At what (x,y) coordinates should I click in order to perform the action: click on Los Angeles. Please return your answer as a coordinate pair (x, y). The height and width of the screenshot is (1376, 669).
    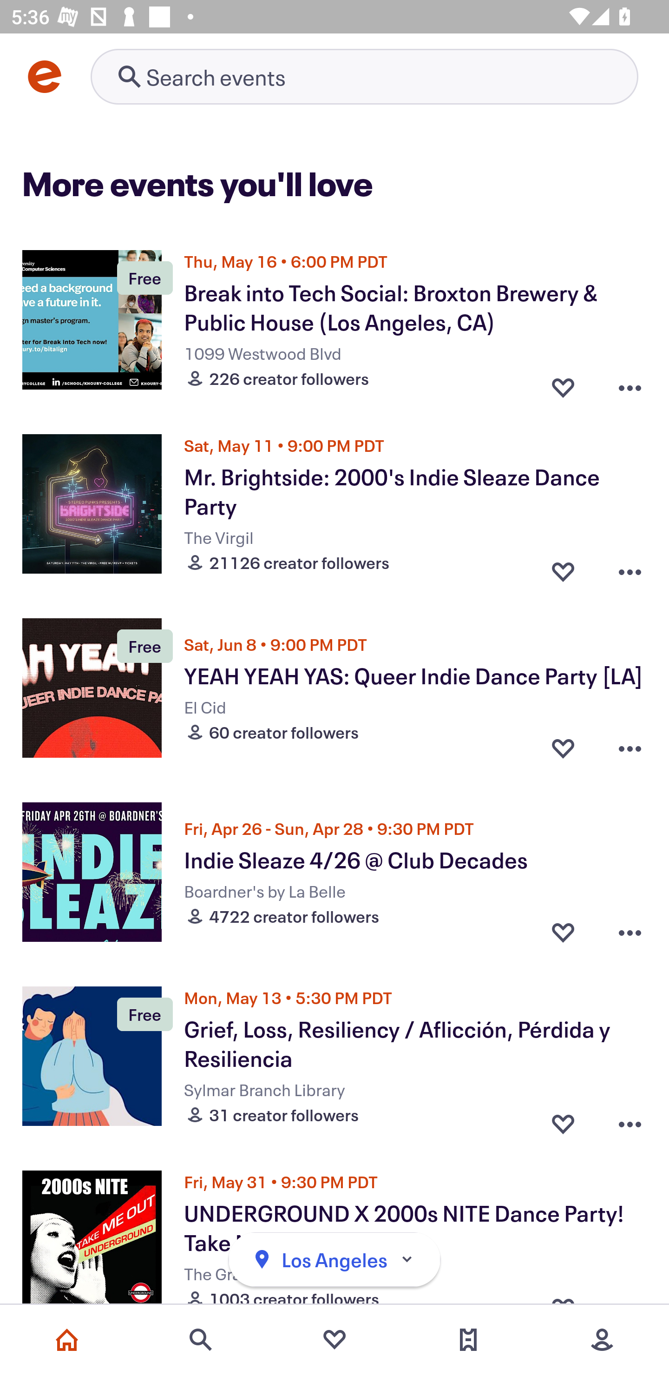
    Looking at the image, I should click on (334, 1260).